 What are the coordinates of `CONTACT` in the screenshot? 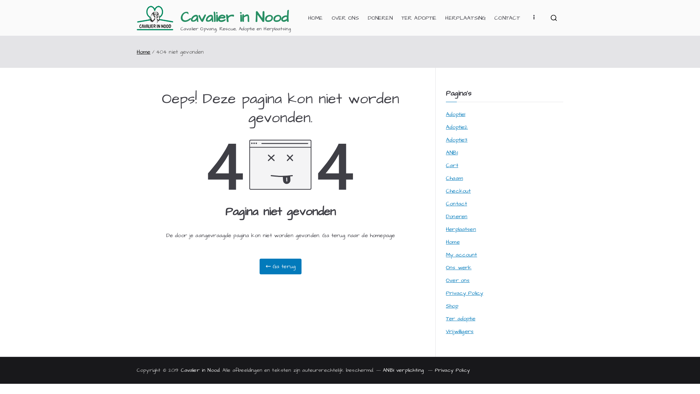 It's located at (507, 18).